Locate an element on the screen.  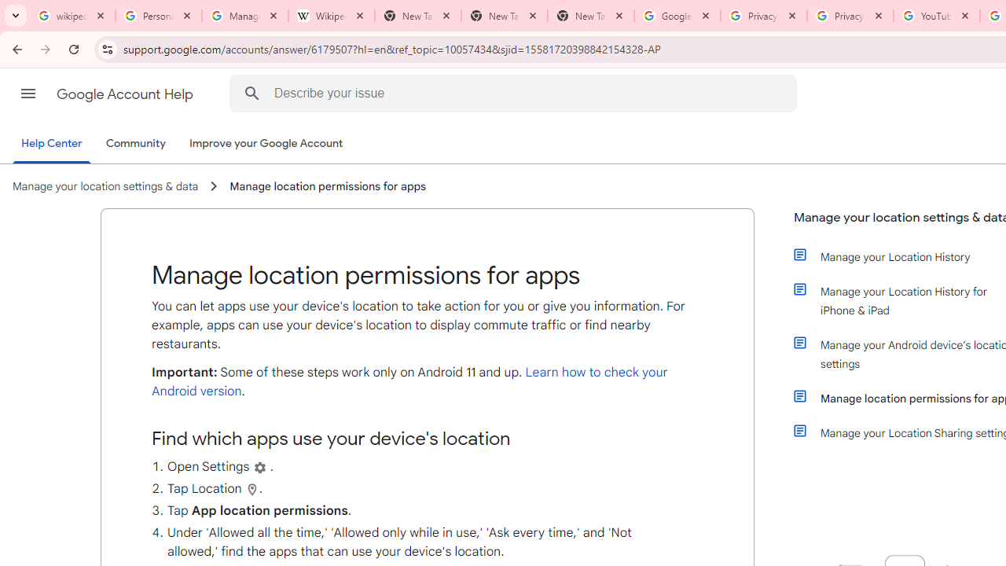
YouTube is located at coordinates (936, 16).